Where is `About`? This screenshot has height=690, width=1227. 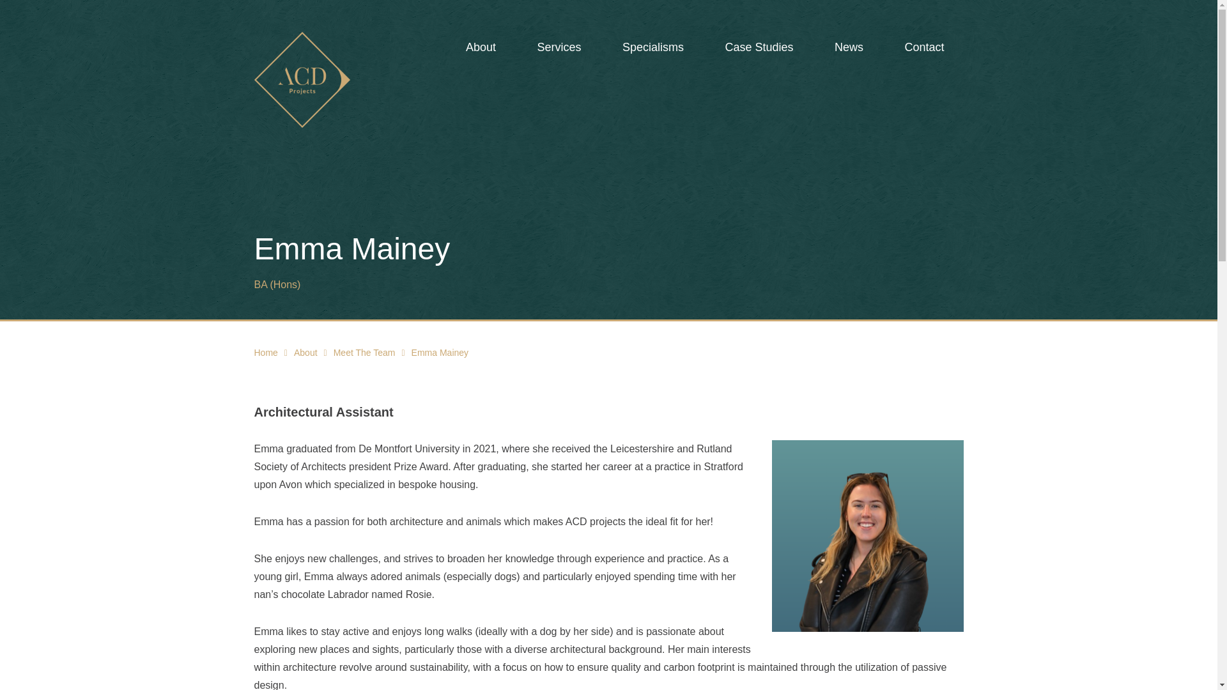 About is located at coordinates (481, 47).